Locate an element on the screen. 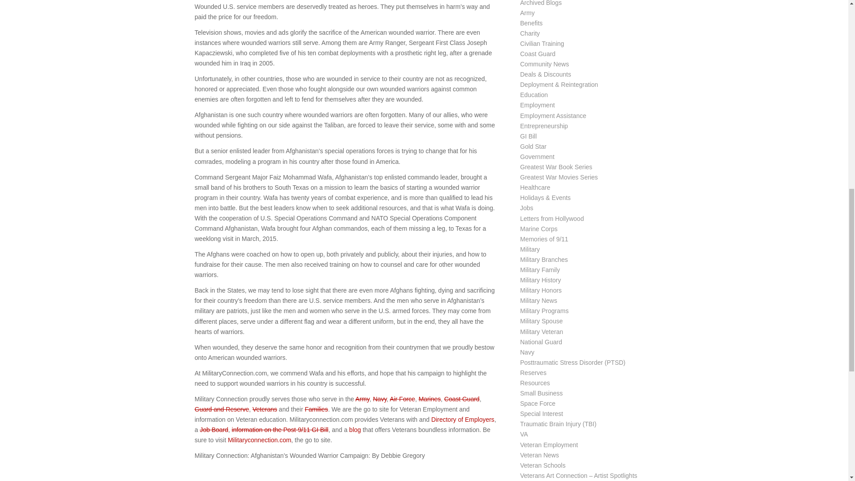 The image size is (855, 481). Navy is located at coordinates (379, 399).